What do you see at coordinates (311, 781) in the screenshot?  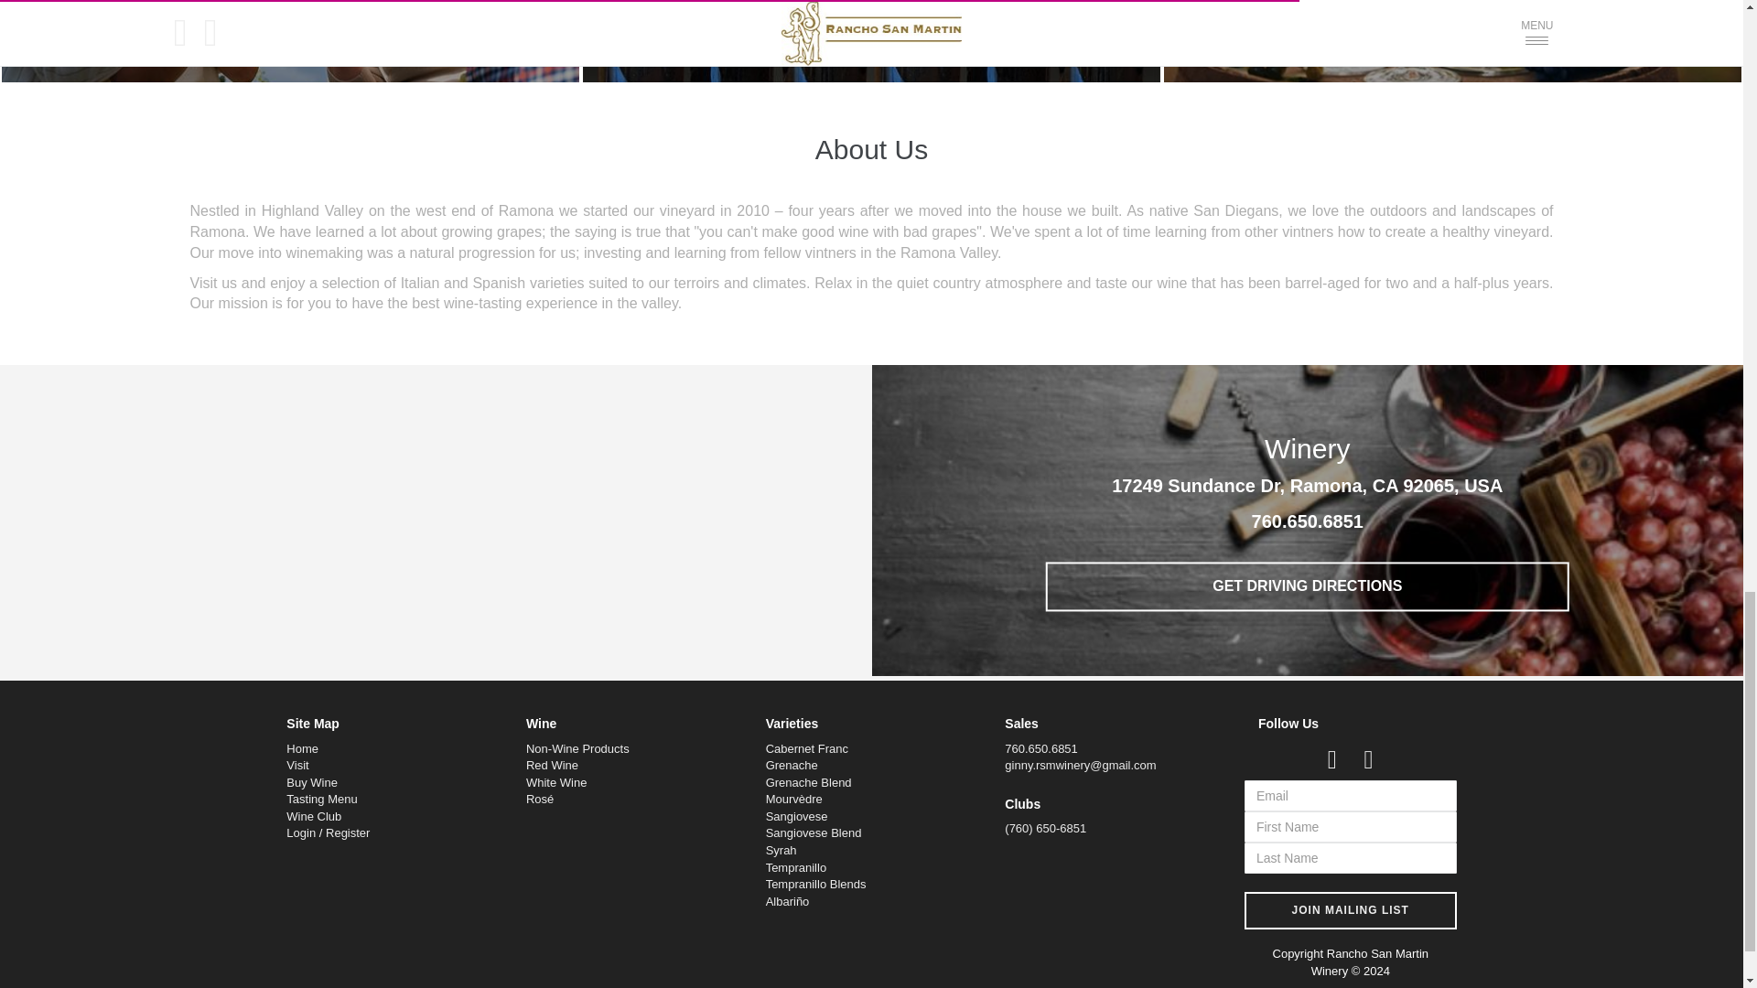 I see `Buy Wine` at bounding box center [311, 781].